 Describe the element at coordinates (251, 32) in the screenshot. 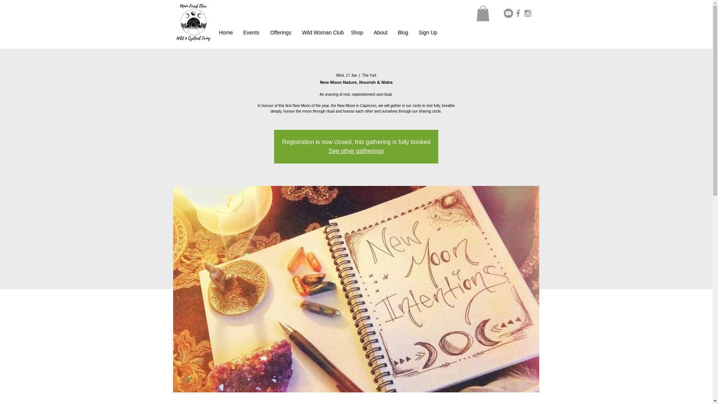

I see `Events` at that location.